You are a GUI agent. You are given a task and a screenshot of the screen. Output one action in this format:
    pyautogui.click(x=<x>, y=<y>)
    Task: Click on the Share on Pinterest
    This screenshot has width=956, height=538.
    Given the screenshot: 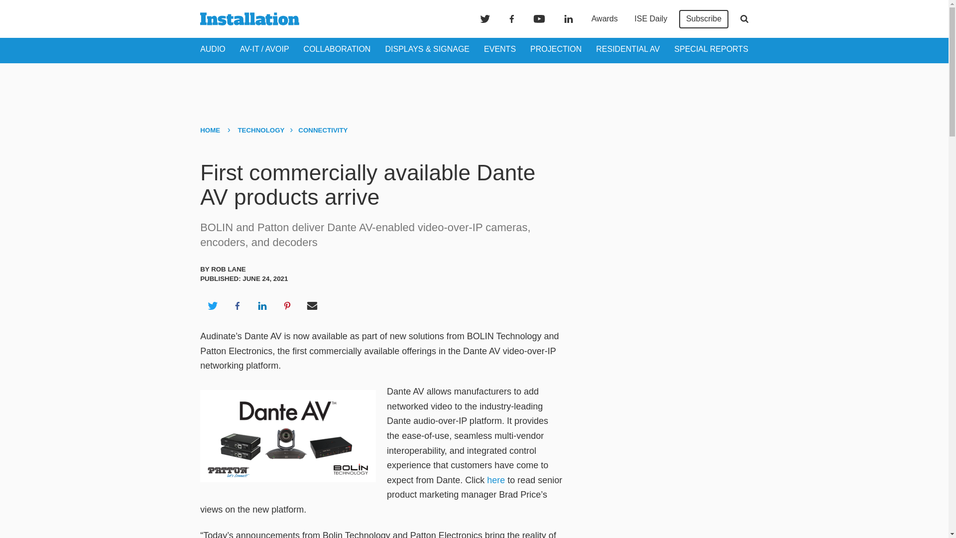 What is the action you would take?
    pyautogui.click(x=287, y=306)
    